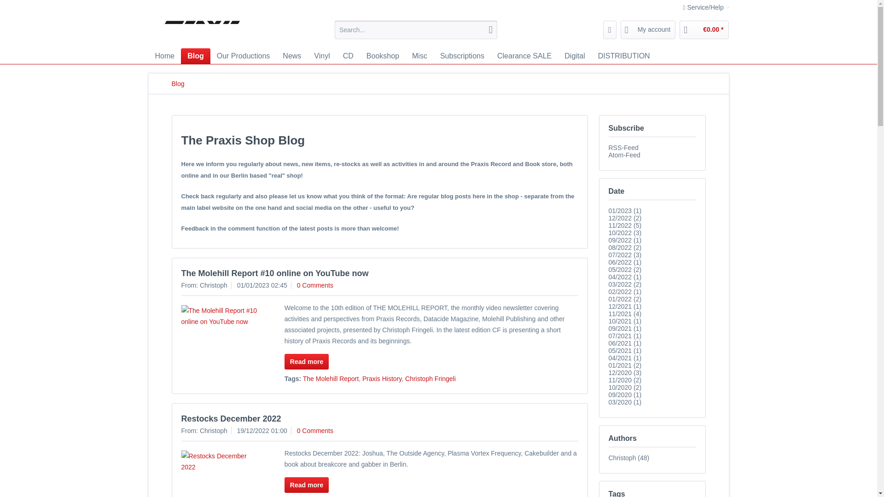 The image size is (884, 497). What do you see at coordinates (321, 56) in the screenshot?
I see `Vinyl` at bounding box center [321, 56].